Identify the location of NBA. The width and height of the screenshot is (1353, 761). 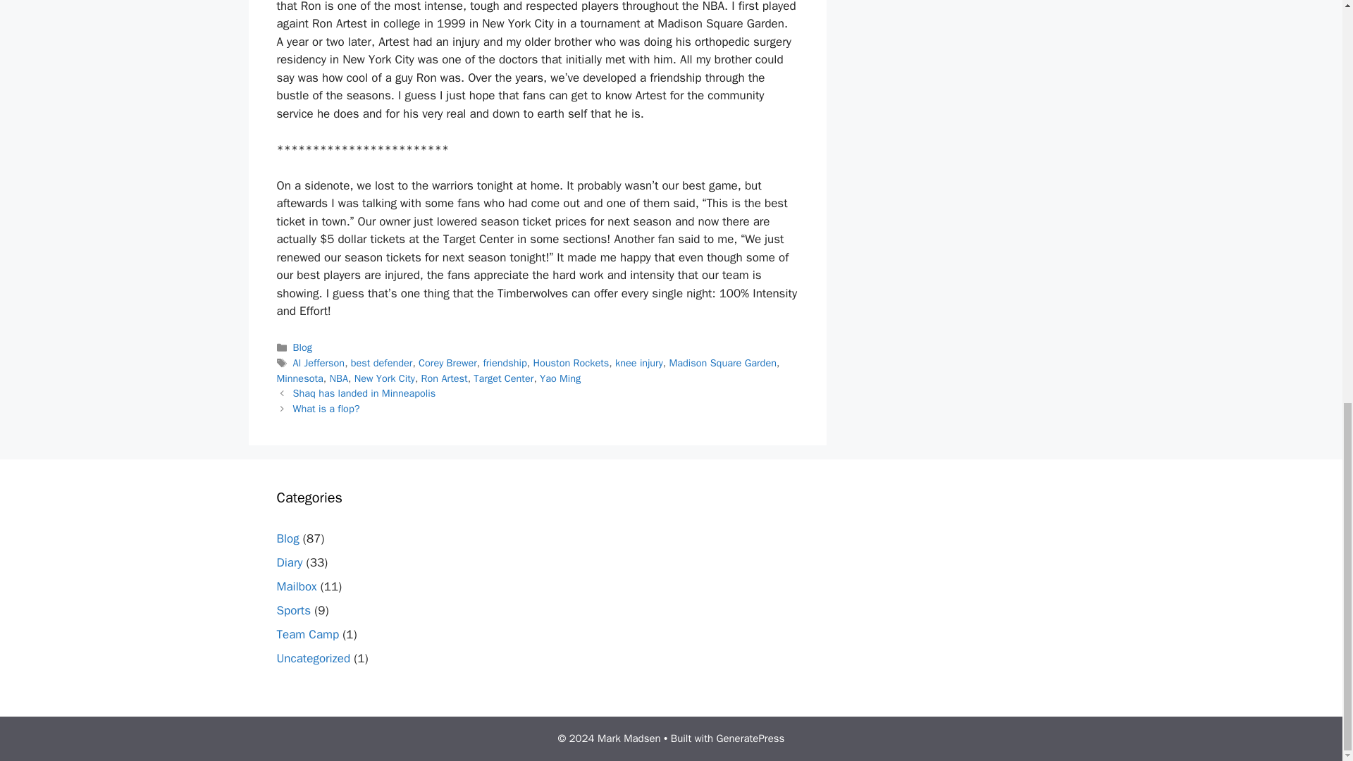
(338, 378).